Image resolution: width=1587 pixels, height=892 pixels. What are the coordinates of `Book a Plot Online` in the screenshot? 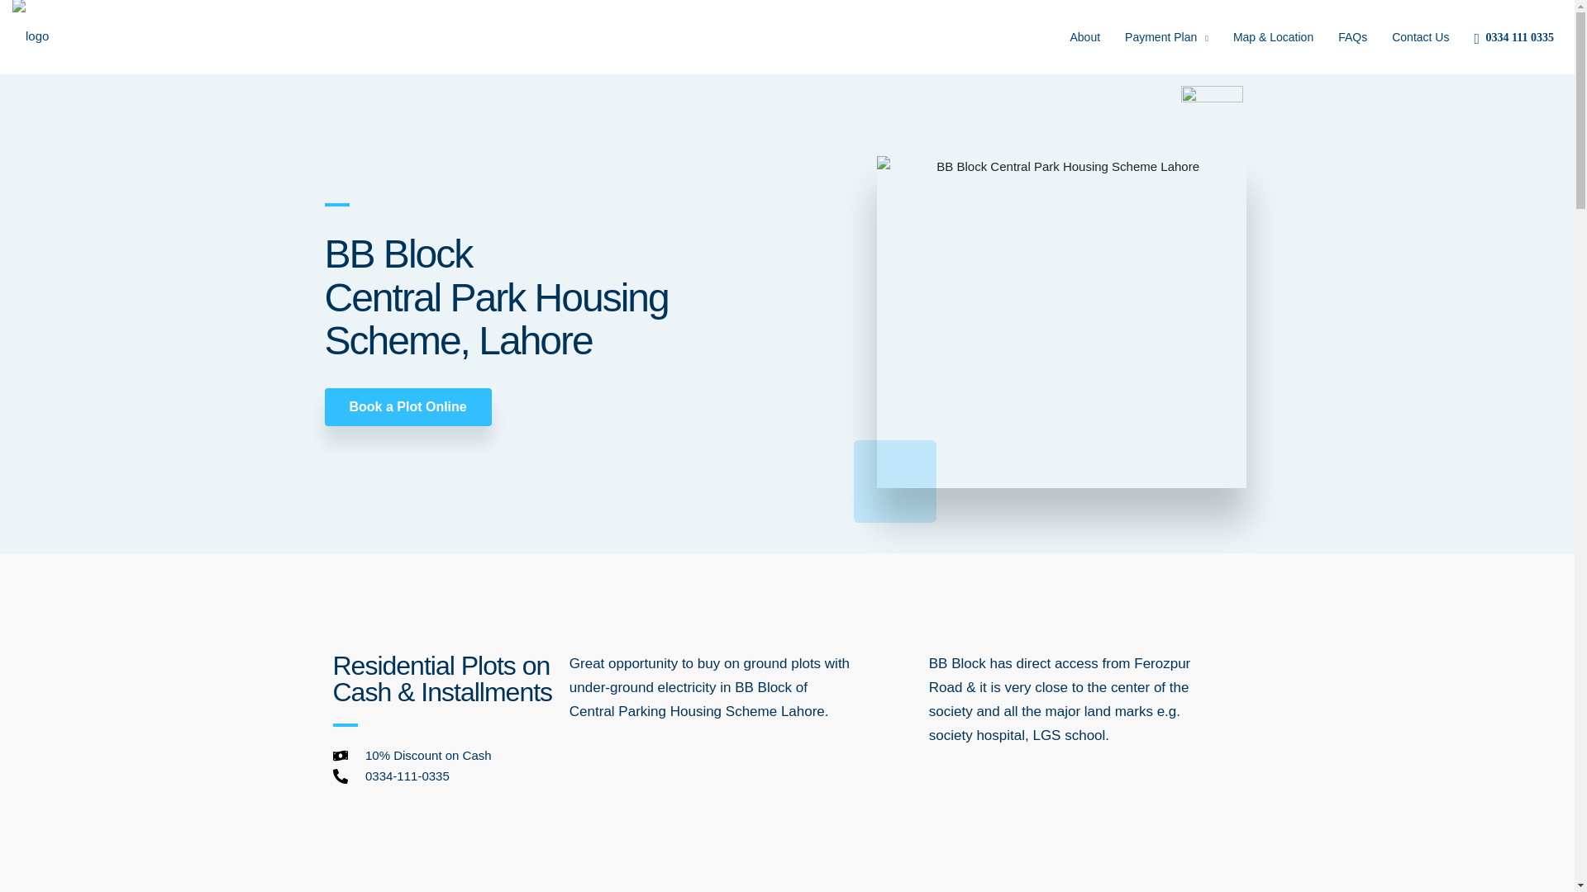 It's located at (407, 406).